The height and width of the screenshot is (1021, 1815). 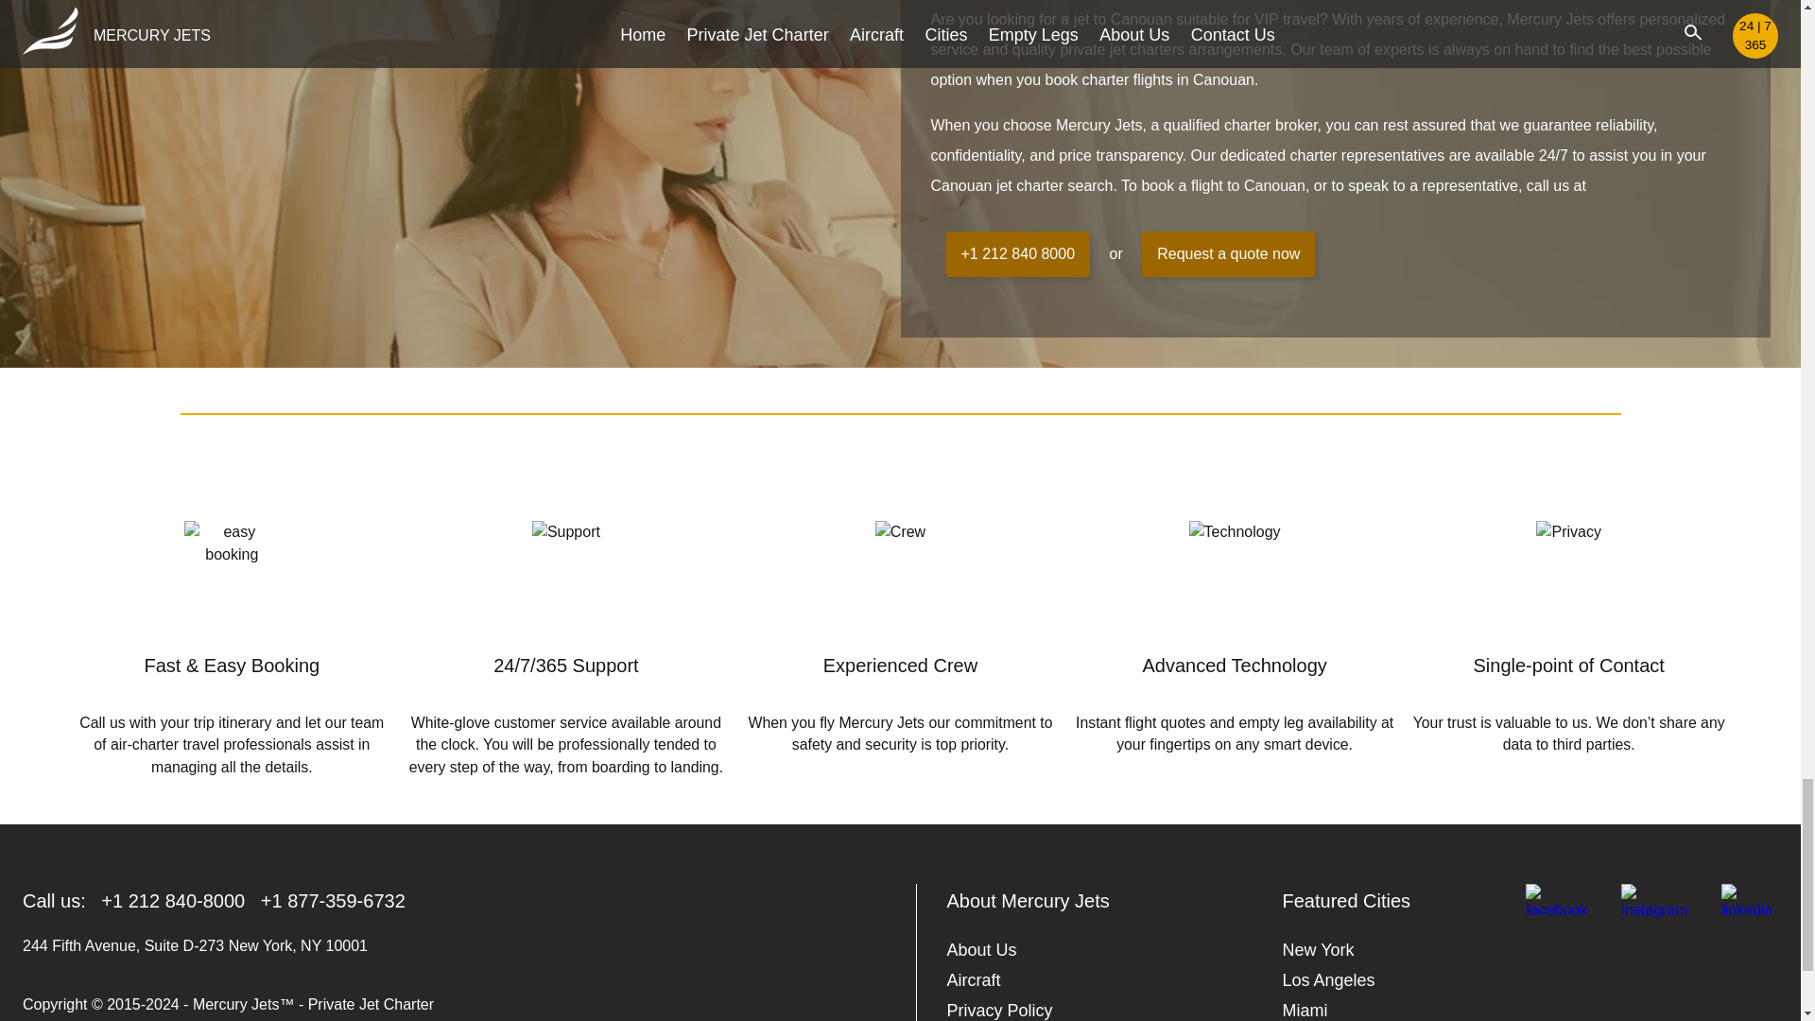 What do you see at coordinates (1227, 253) in the screenshot?
I see `Request a quote now` at bounding box center [1227, 253].